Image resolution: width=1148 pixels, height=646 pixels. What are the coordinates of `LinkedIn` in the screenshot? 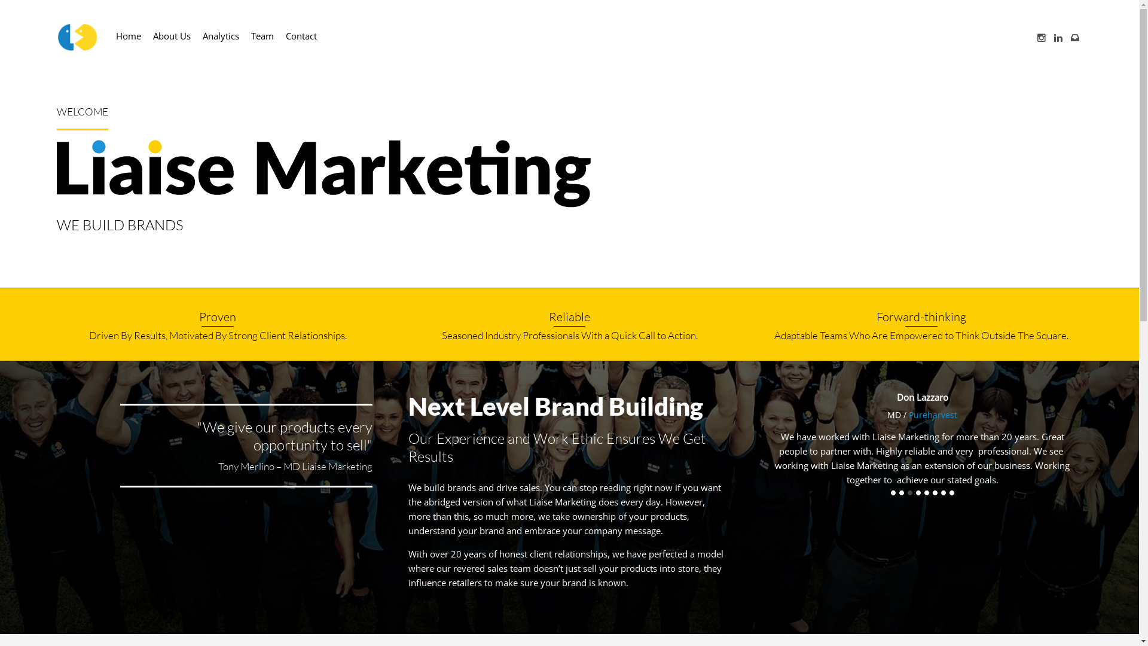 It's located at (1058, 38).